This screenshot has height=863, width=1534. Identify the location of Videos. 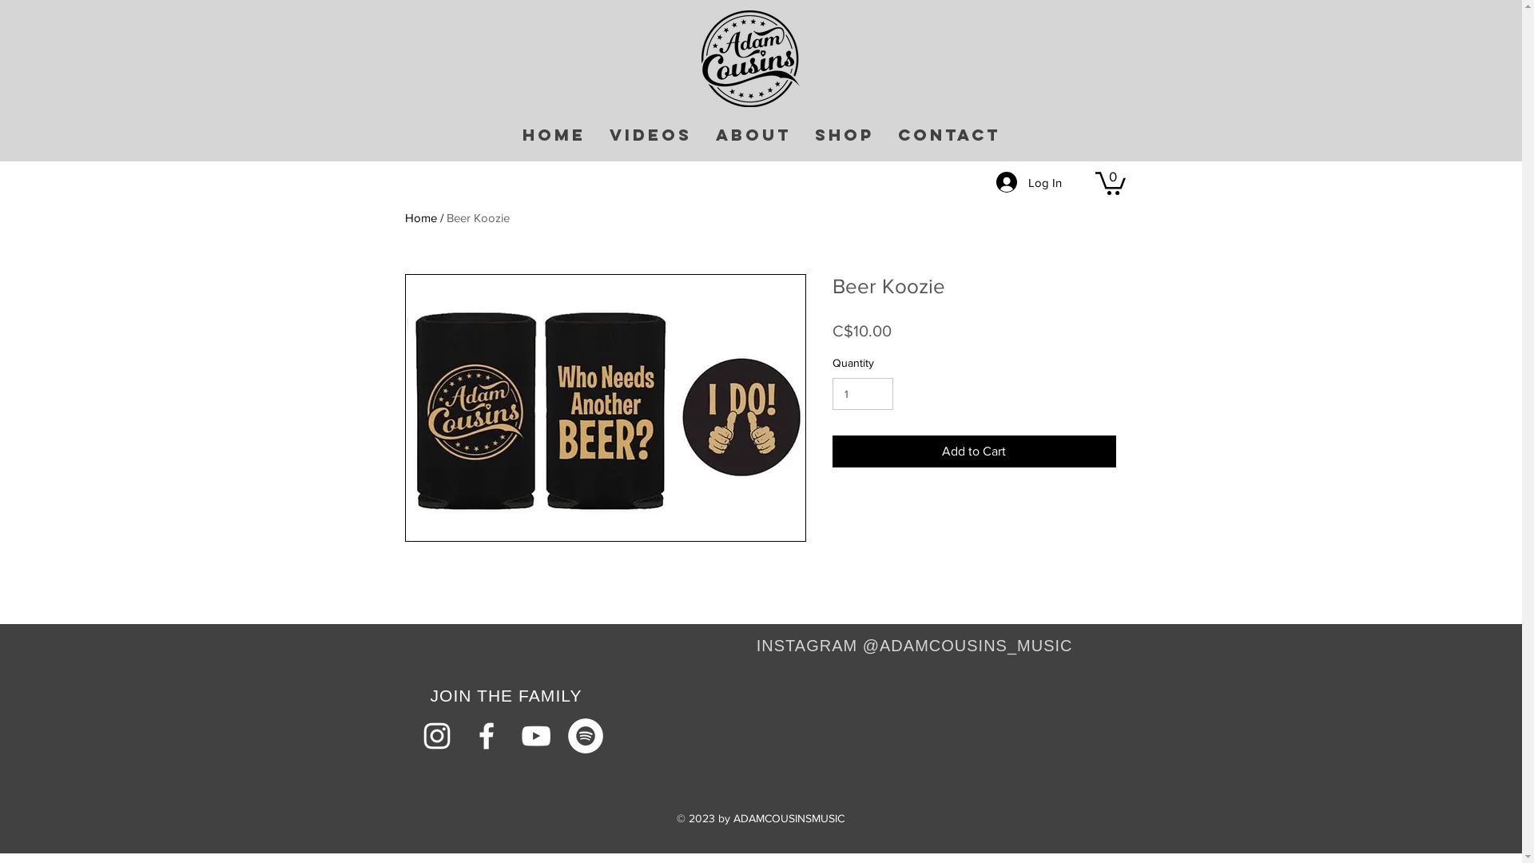
(650, 134).